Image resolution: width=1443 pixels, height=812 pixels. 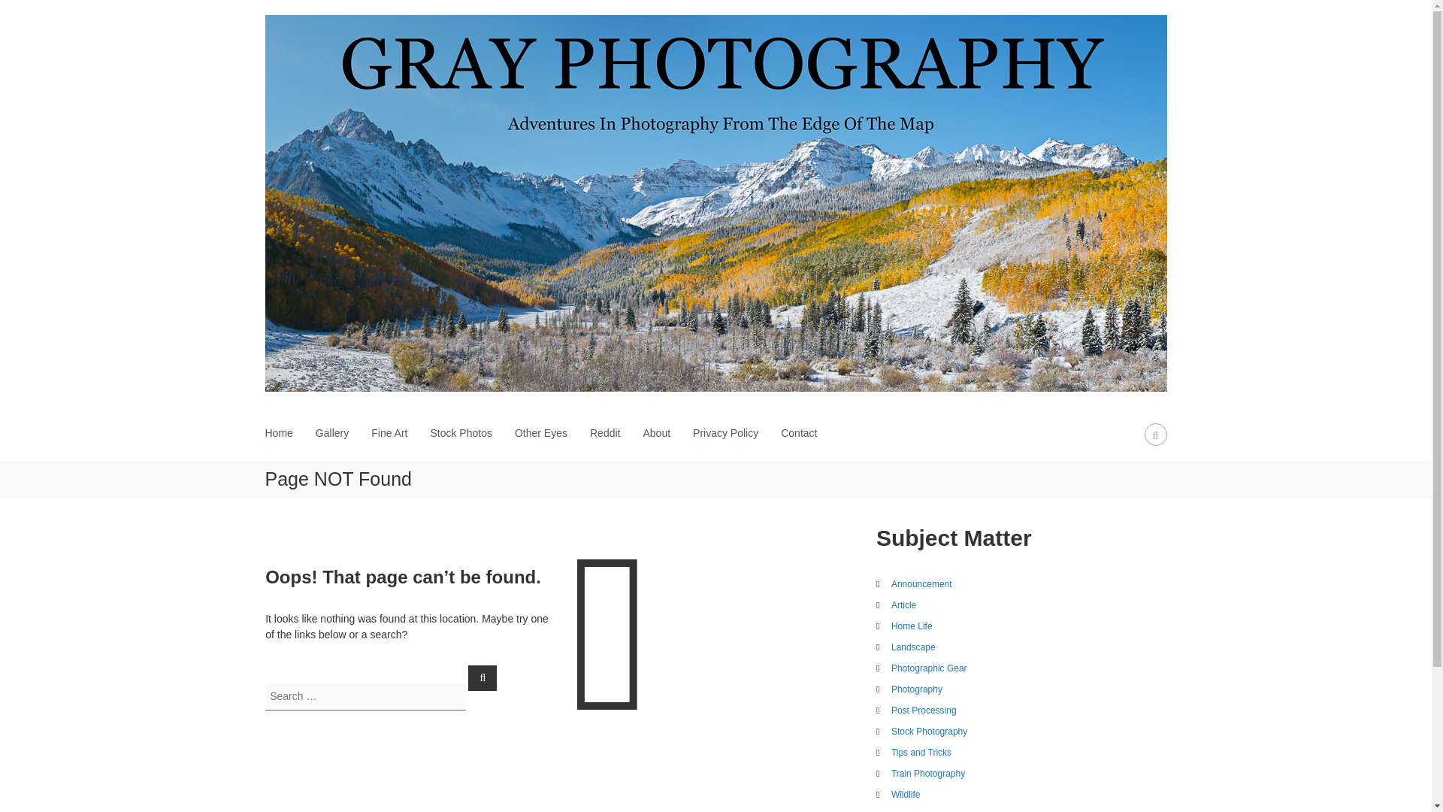 I want to click on Stock Photos, so click(x=461, y=433).